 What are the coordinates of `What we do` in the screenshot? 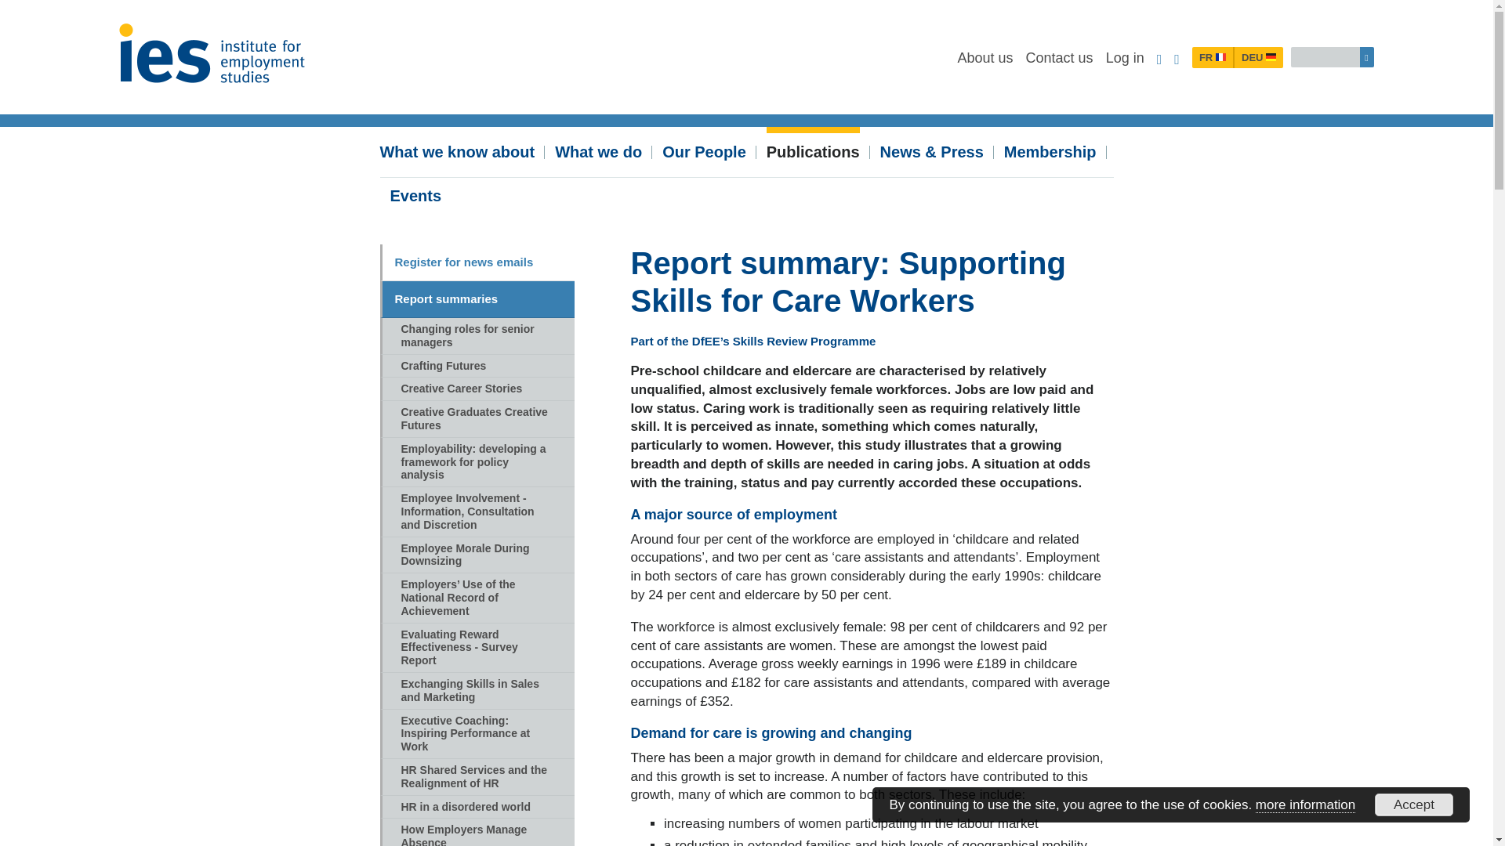 It's located at (599, 149).